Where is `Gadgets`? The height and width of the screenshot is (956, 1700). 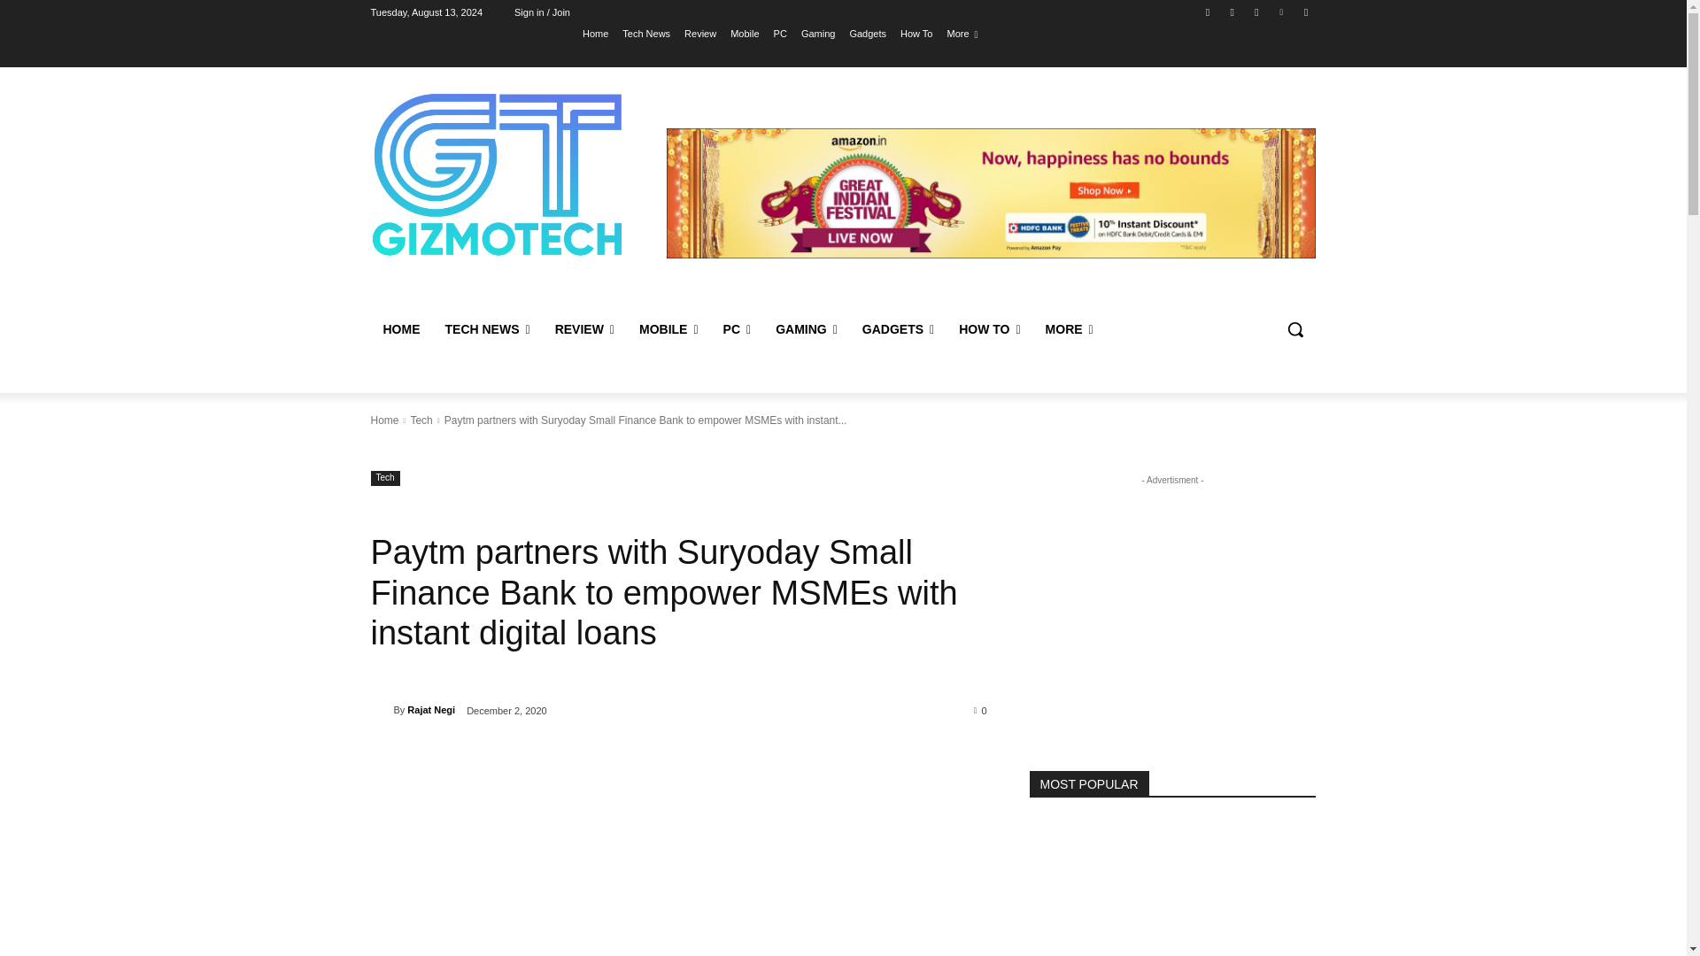 Gadgets is located at coordinates (867, 33).